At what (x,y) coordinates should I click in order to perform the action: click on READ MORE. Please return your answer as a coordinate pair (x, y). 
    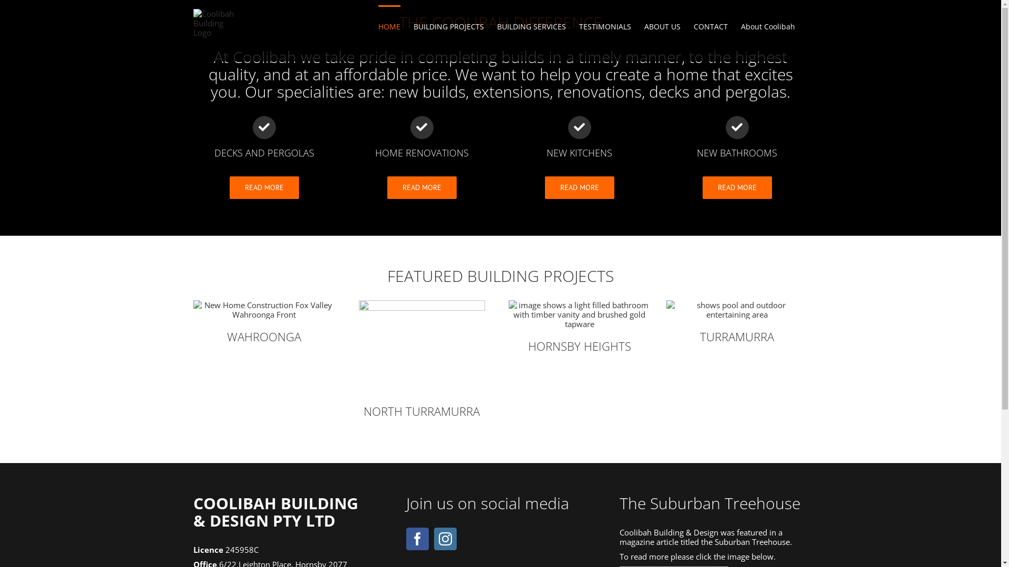
    Looking at the image, I should click on (579, 188).